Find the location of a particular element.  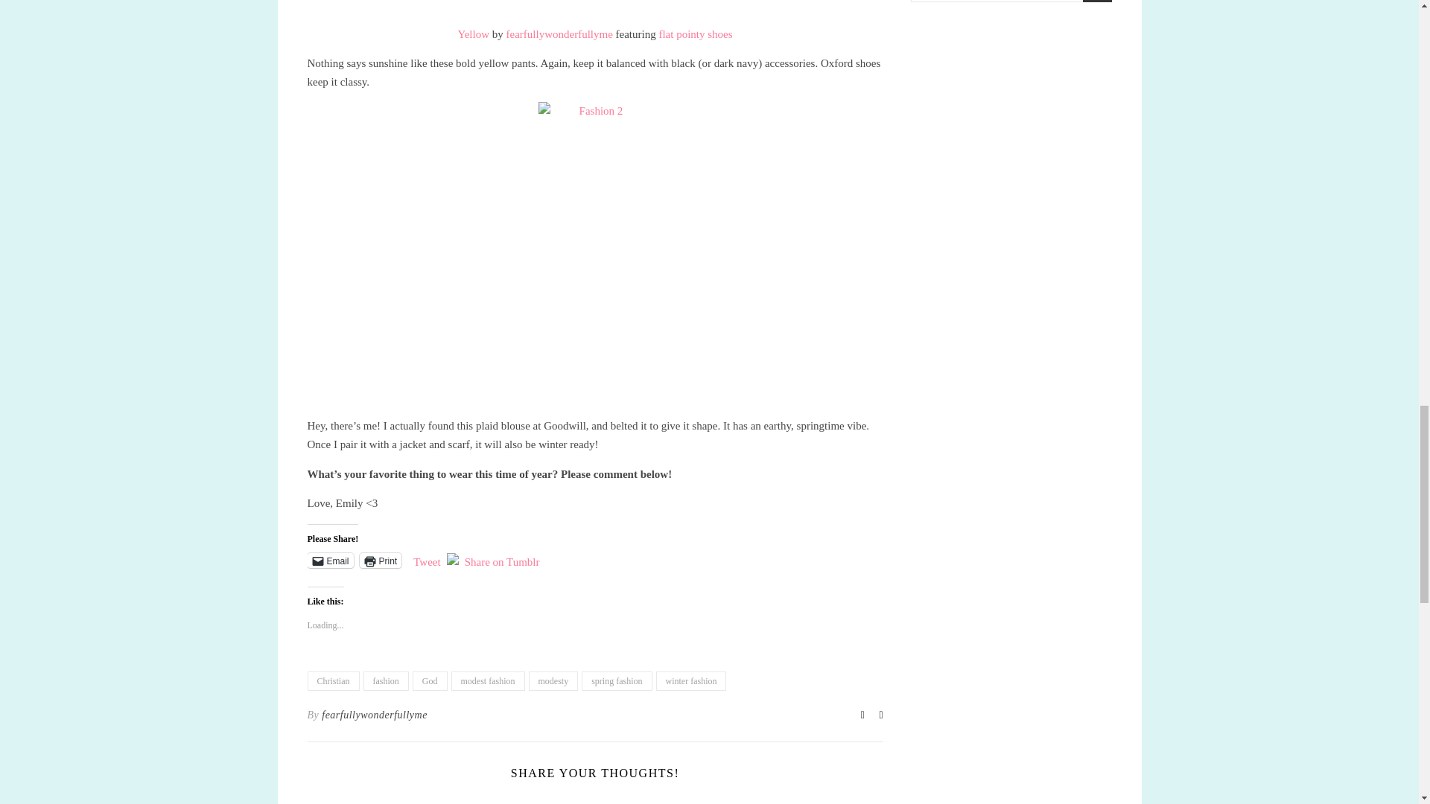

modesty is located at coordinates (554, 680).